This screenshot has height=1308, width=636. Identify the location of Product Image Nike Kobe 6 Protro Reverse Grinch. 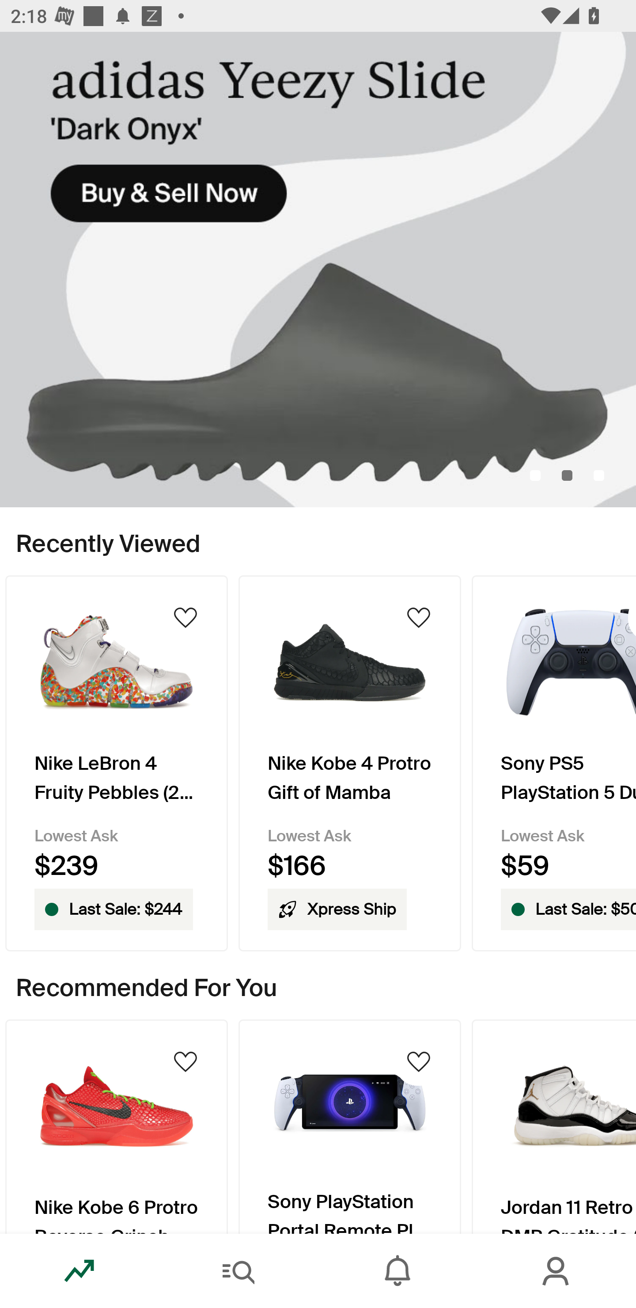
(116, 1126).